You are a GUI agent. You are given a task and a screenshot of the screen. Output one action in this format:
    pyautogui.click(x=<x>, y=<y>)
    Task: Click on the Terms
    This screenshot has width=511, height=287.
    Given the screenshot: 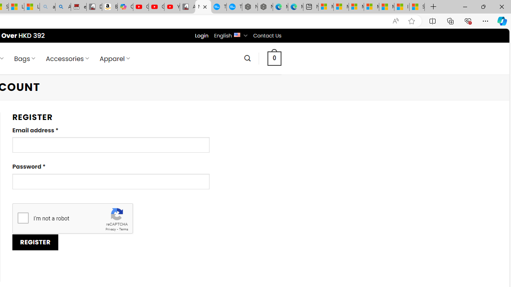 What is the action you would take?
    pyautogui.click(x=123, y=230)
    